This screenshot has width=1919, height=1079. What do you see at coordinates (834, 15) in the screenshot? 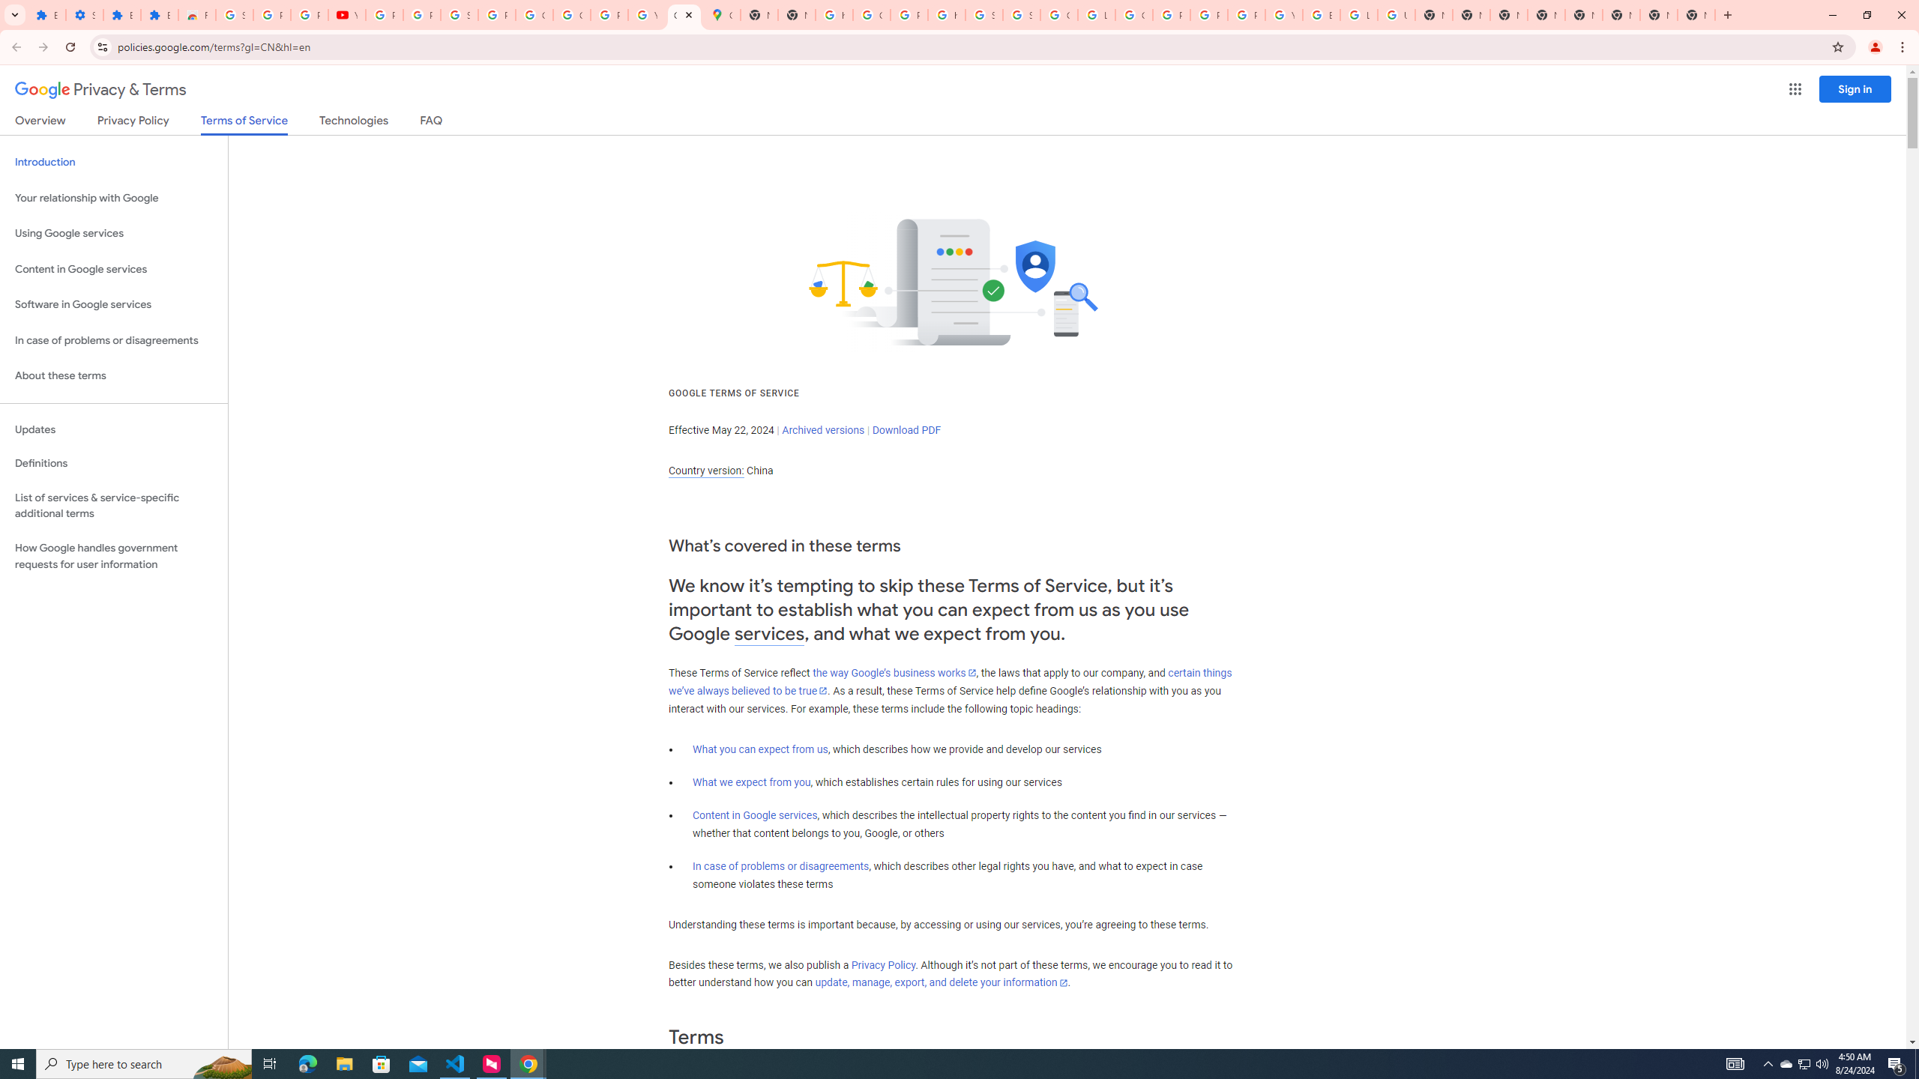
I see `https://scholar.google.com/` at bounding box center [834, 15].